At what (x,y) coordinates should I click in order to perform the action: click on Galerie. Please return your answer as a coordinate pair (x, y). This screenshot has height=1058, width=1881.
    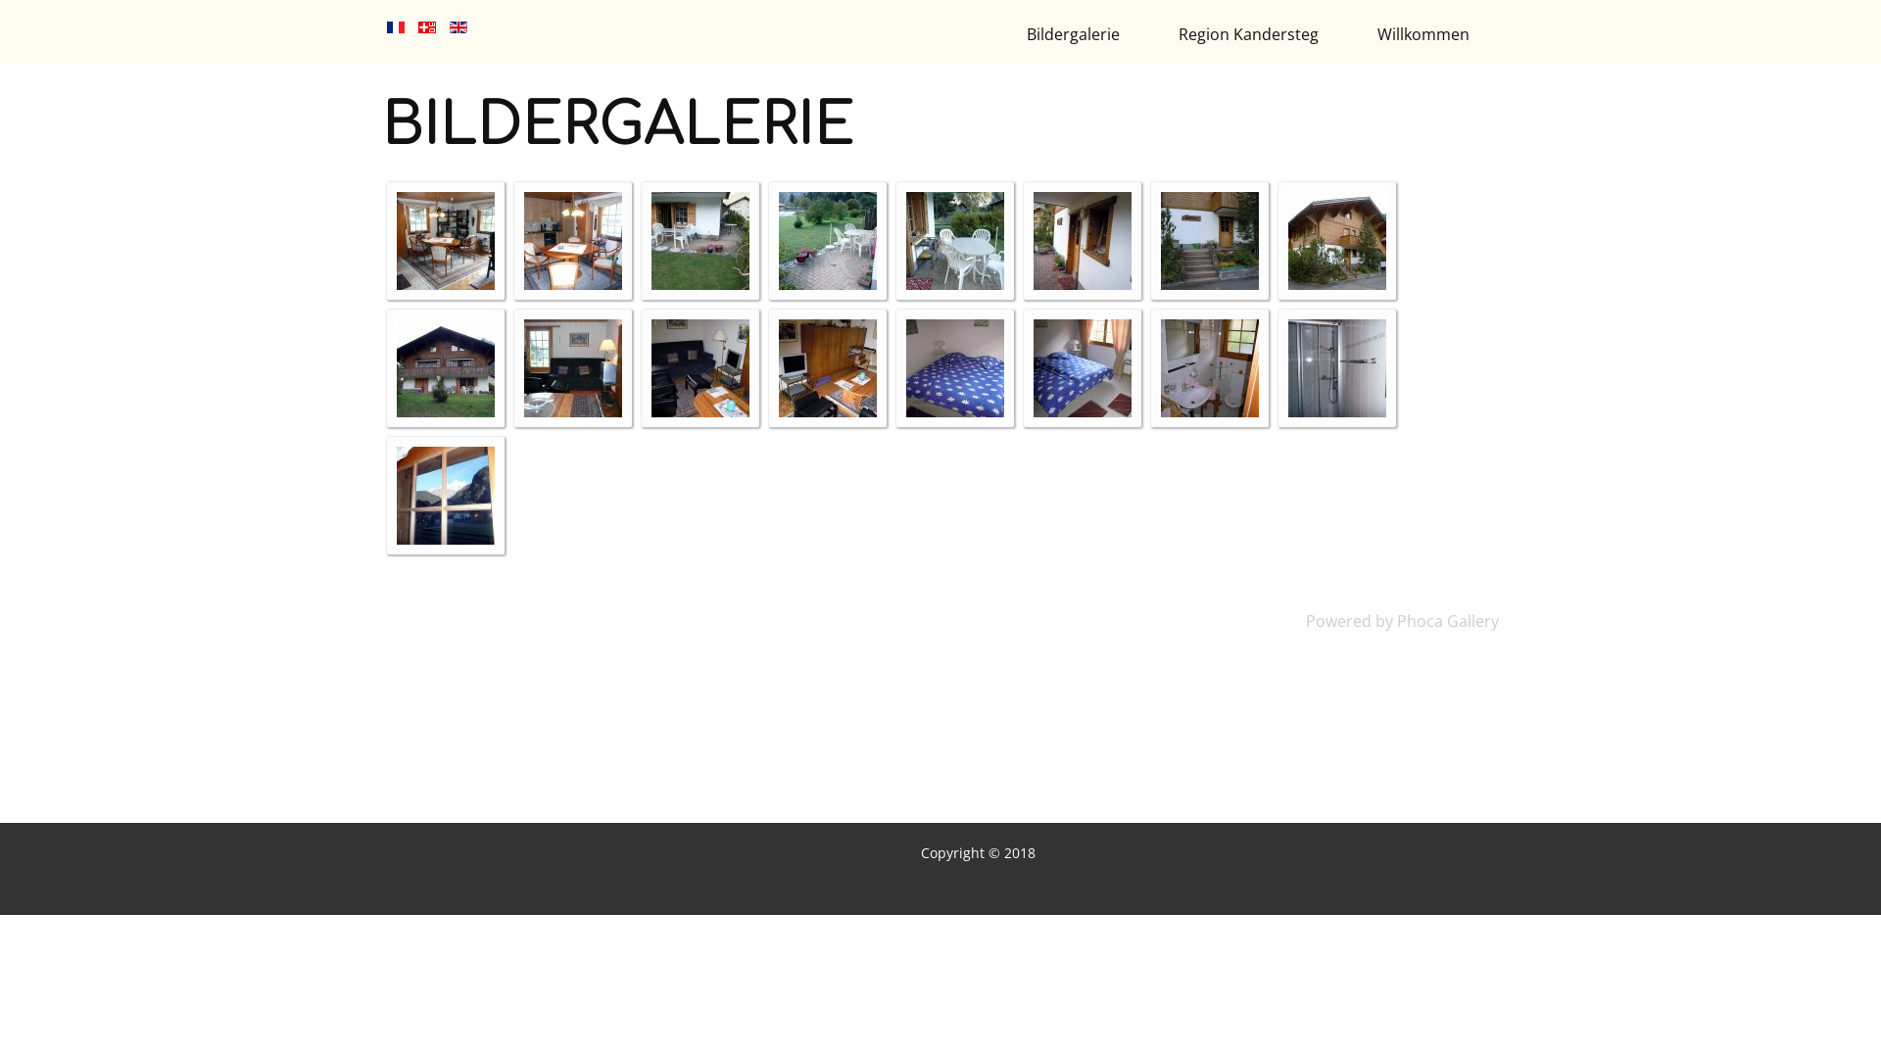
    Looking at the image, I should click on (1210, 284).